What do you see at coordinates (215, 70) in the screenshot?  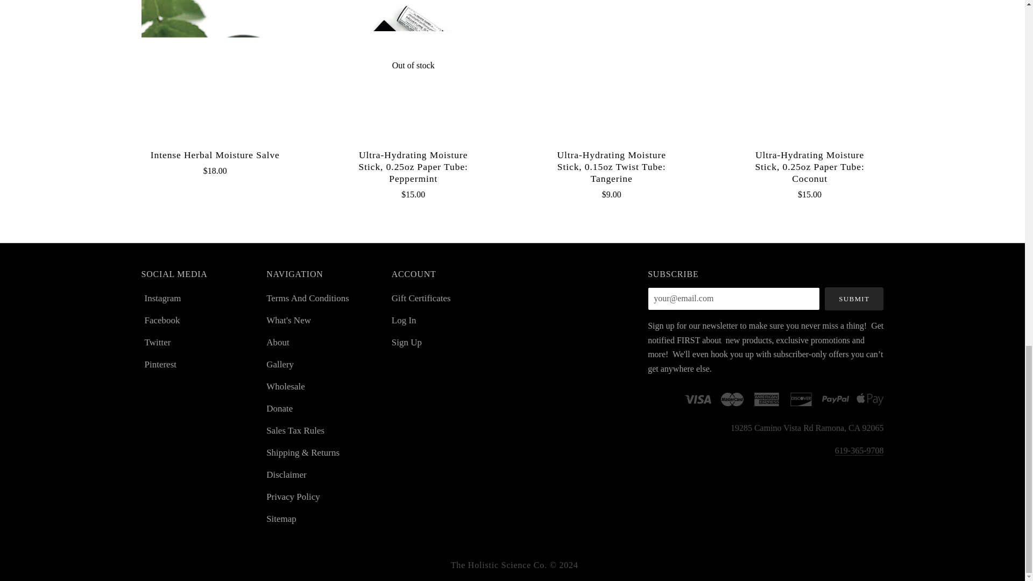 I see `Intense Herbal Moisture Salve` at bounding box center [215, 70].